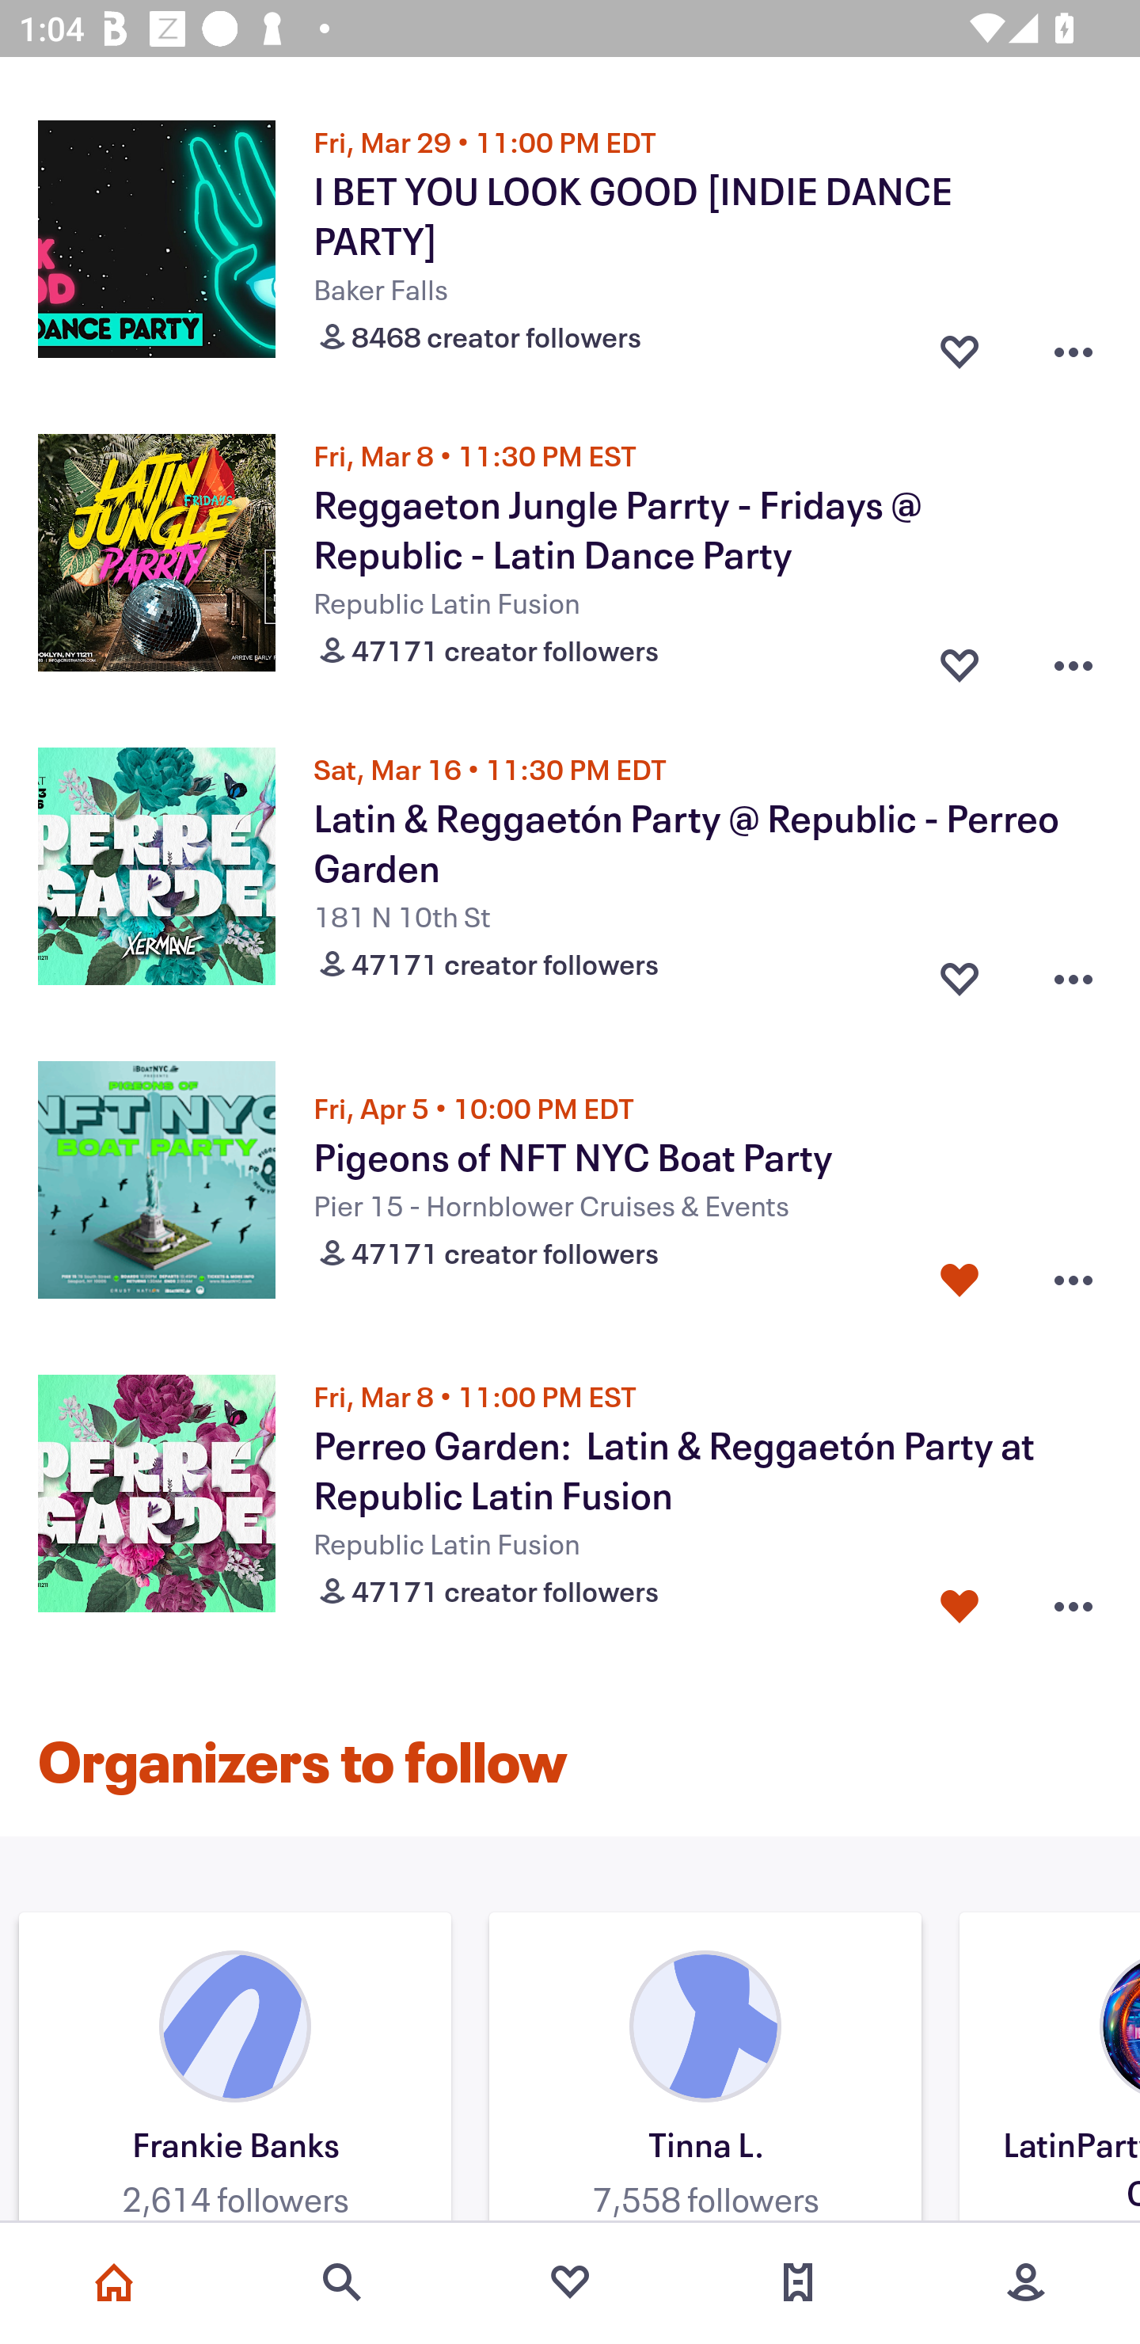  I want to click on Favorite button, so click(959, 1280).